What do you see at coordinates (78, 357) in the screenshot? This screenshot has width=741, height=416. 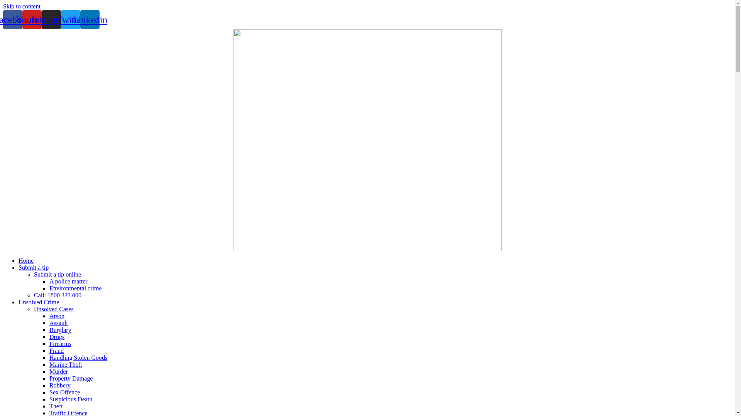 I see `Handling Stolen Goods` at bounding box center [78, 357].